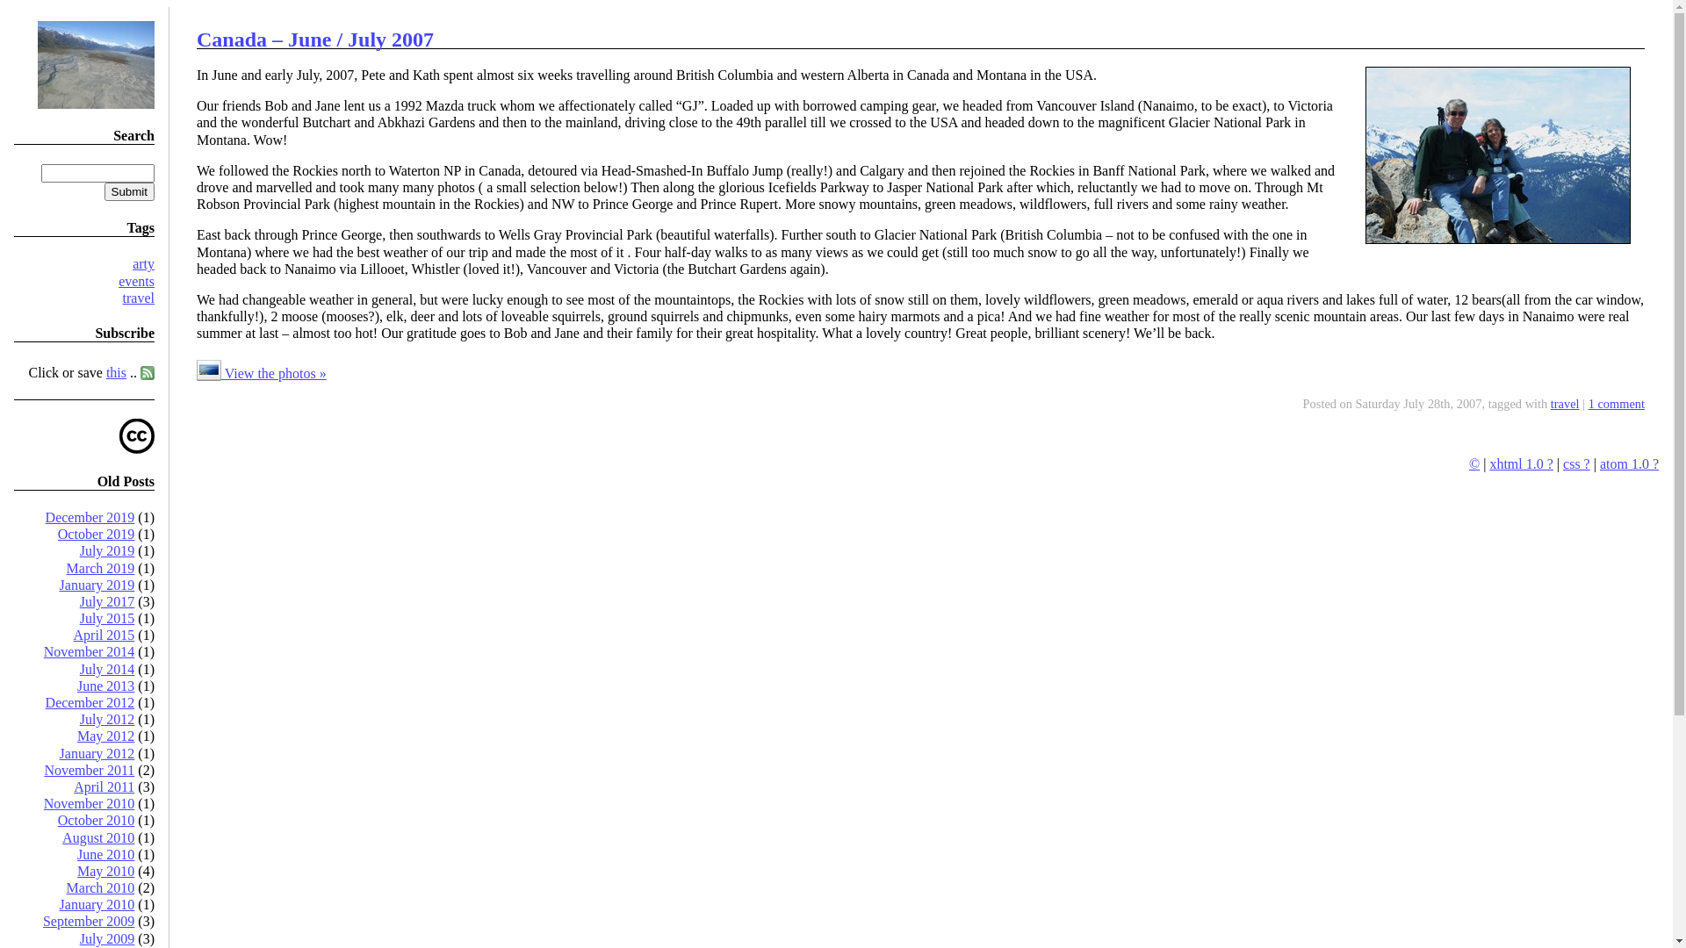  What do you see at coordinates (98, 837) in the screenshot?
I see `August 2010` at bounding box center [98, 837].